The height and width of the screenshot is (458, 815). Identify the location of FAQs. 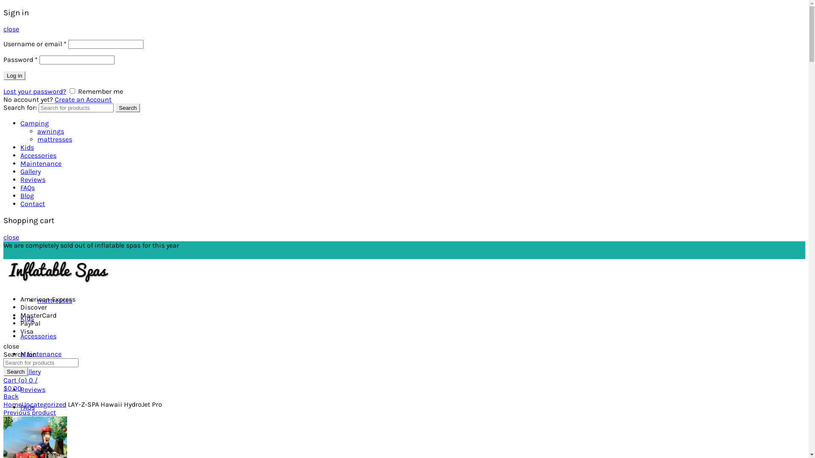
(28, 187).